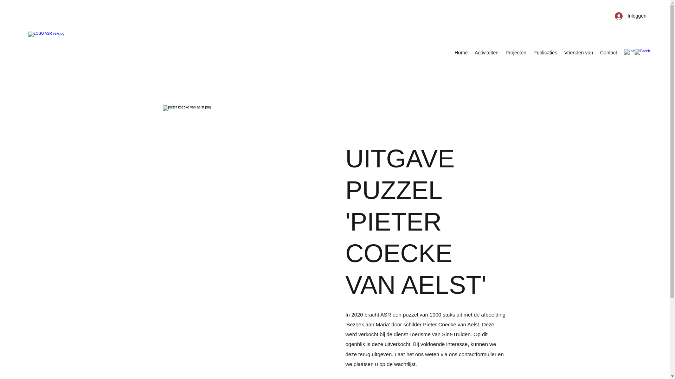 This screenshot has height=379, width=675. What do you see at coordinates (579, 53) in the screenshot?
I see `Vrienden van` at bounding box center [579, 53].